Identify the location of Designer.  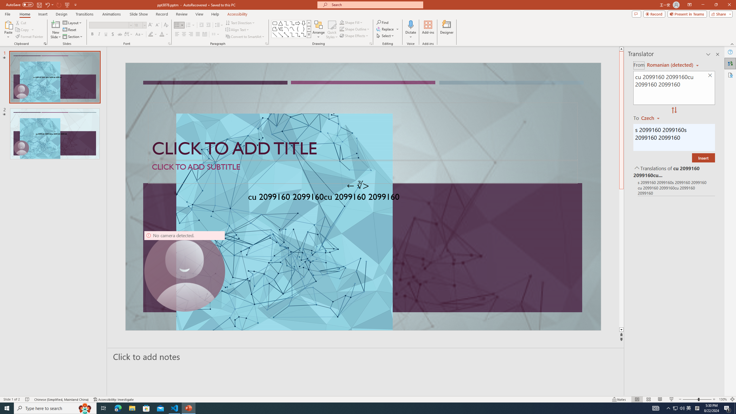
(447, 30).